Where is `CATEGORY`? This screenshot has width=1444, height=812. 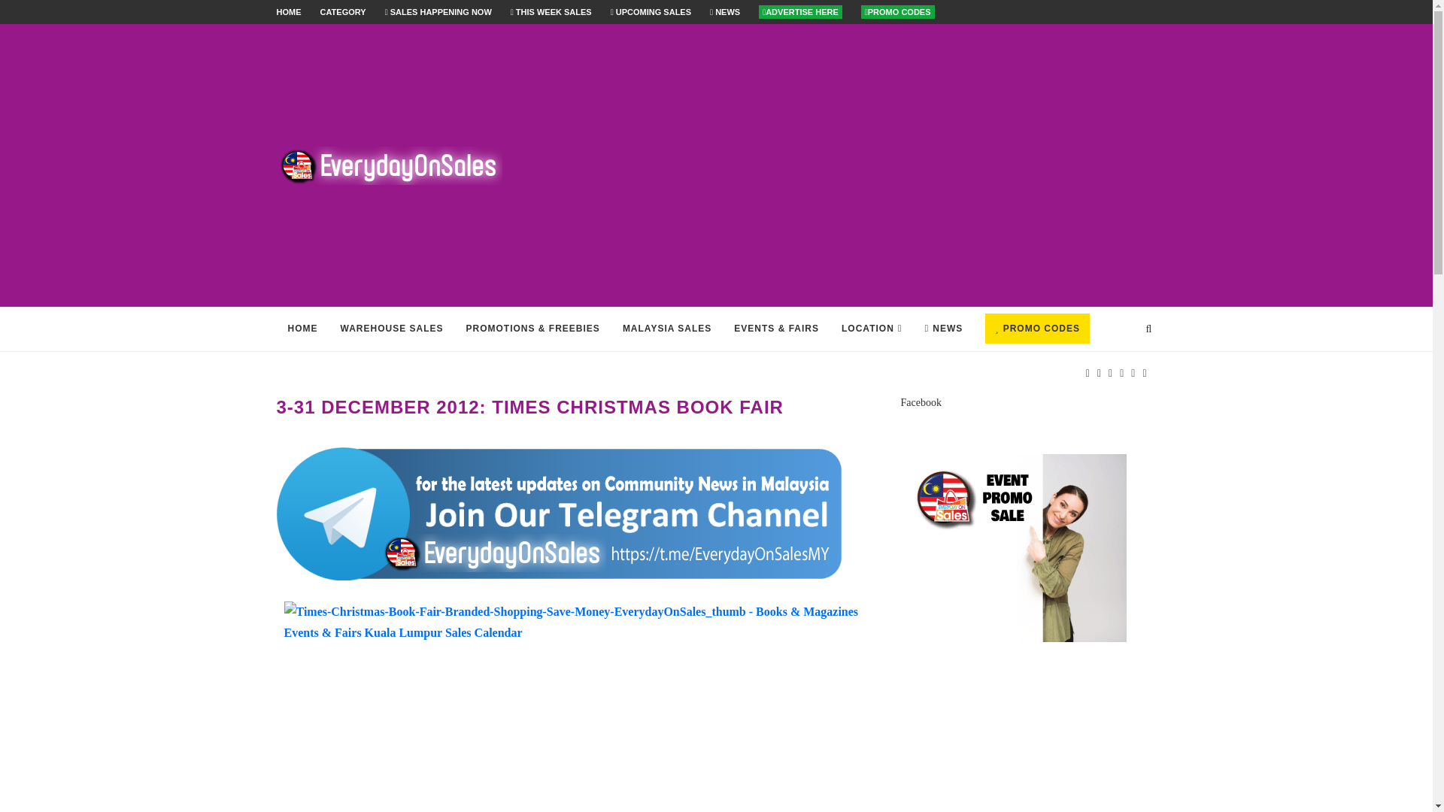 CATEGORY is located at coordinates (343, 11).